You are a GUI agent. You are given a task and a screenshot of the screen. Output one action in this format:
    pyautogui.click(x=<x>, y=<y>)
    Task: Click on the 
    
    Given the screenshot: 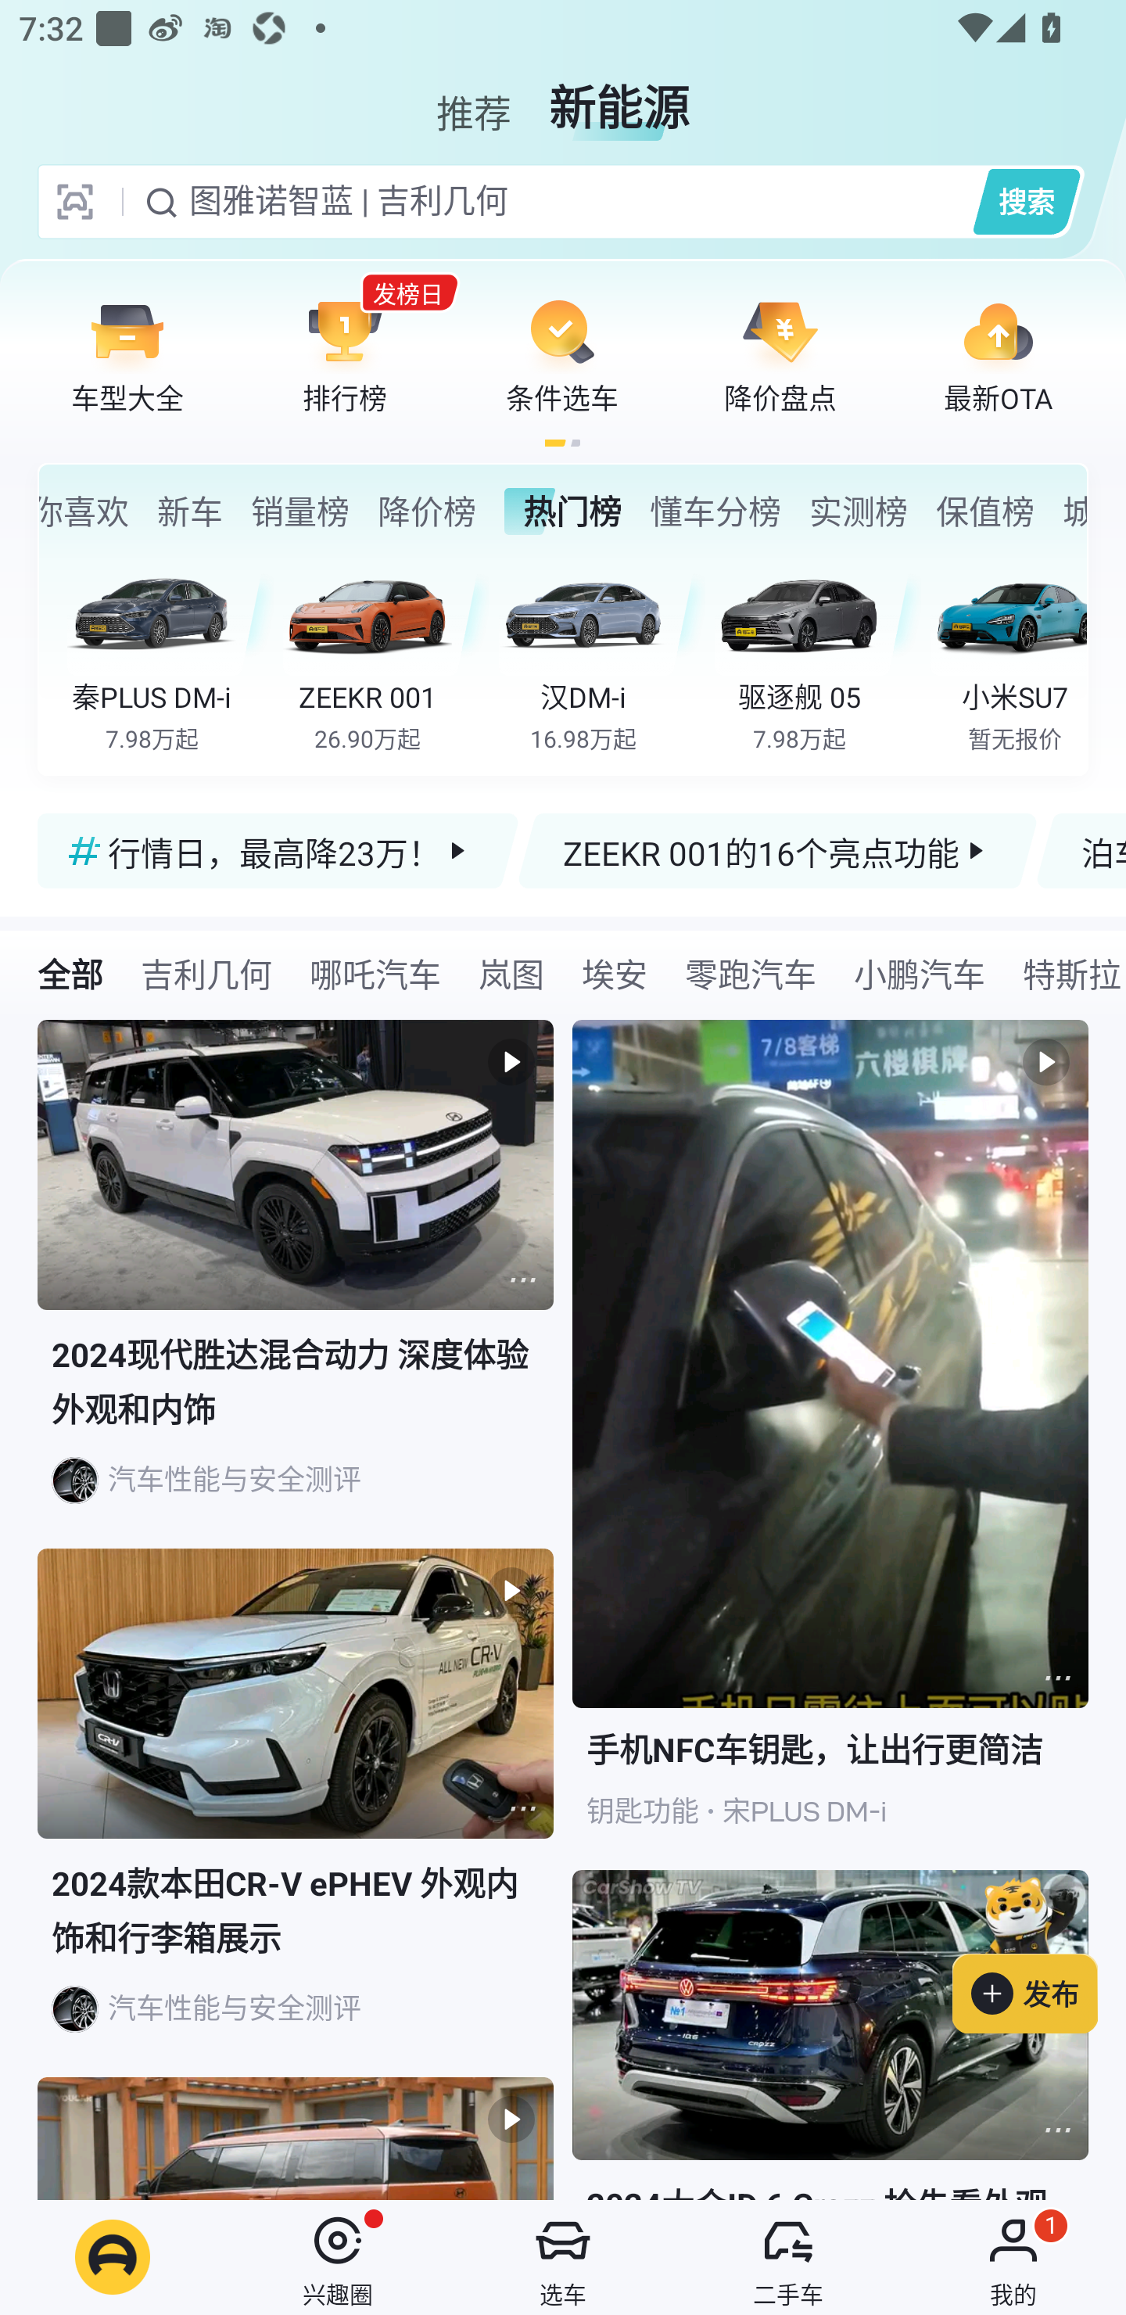 What is the action you would take?
    pyautogui.click(x=1057, y=2129)
    